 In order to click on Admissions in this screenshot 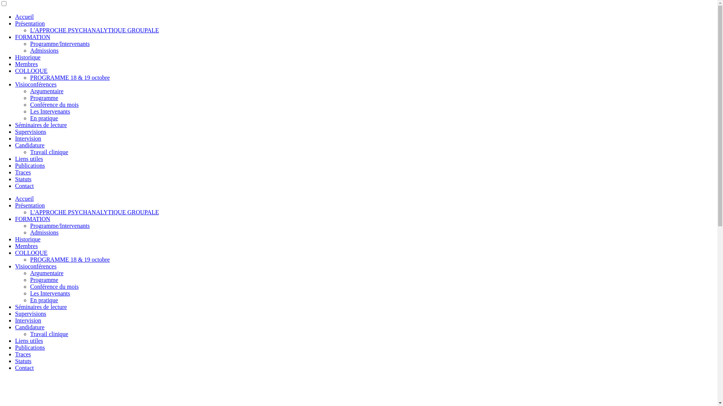, I will do `click(44, 50)`.